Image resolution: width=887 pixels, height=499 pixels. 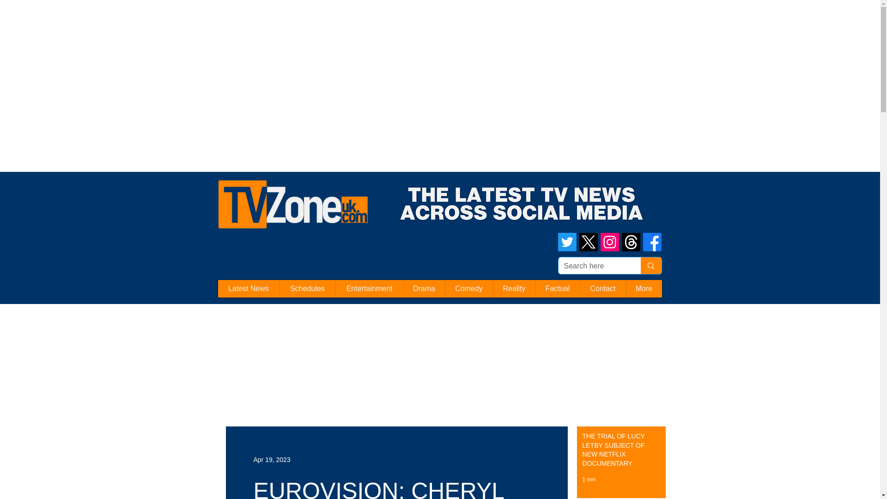 What do you see at coordinates (369, 288) in the screenshot?
I see `Entertainment` at bounding box center [369, 288].